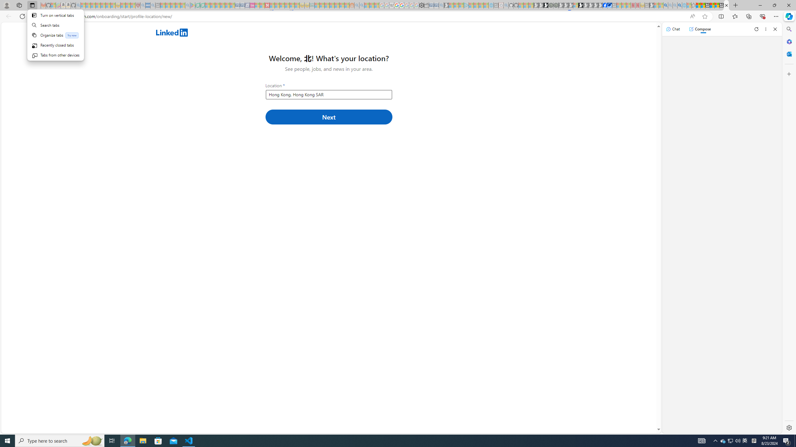 The width and height of the screenshot is (796, 447). Describe the element at coordinates (332, 5) in the screenshot. I see `Expert Portfolios - Sleeping` at that location.